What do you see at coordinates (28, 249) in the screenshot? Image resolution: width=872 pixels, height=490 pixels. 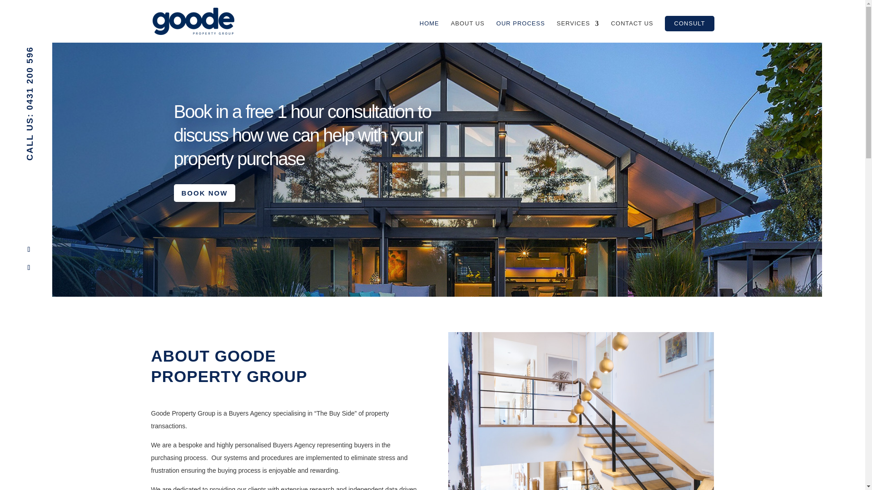 I see `Follow on Facebook` at bounding box center [28, 249].